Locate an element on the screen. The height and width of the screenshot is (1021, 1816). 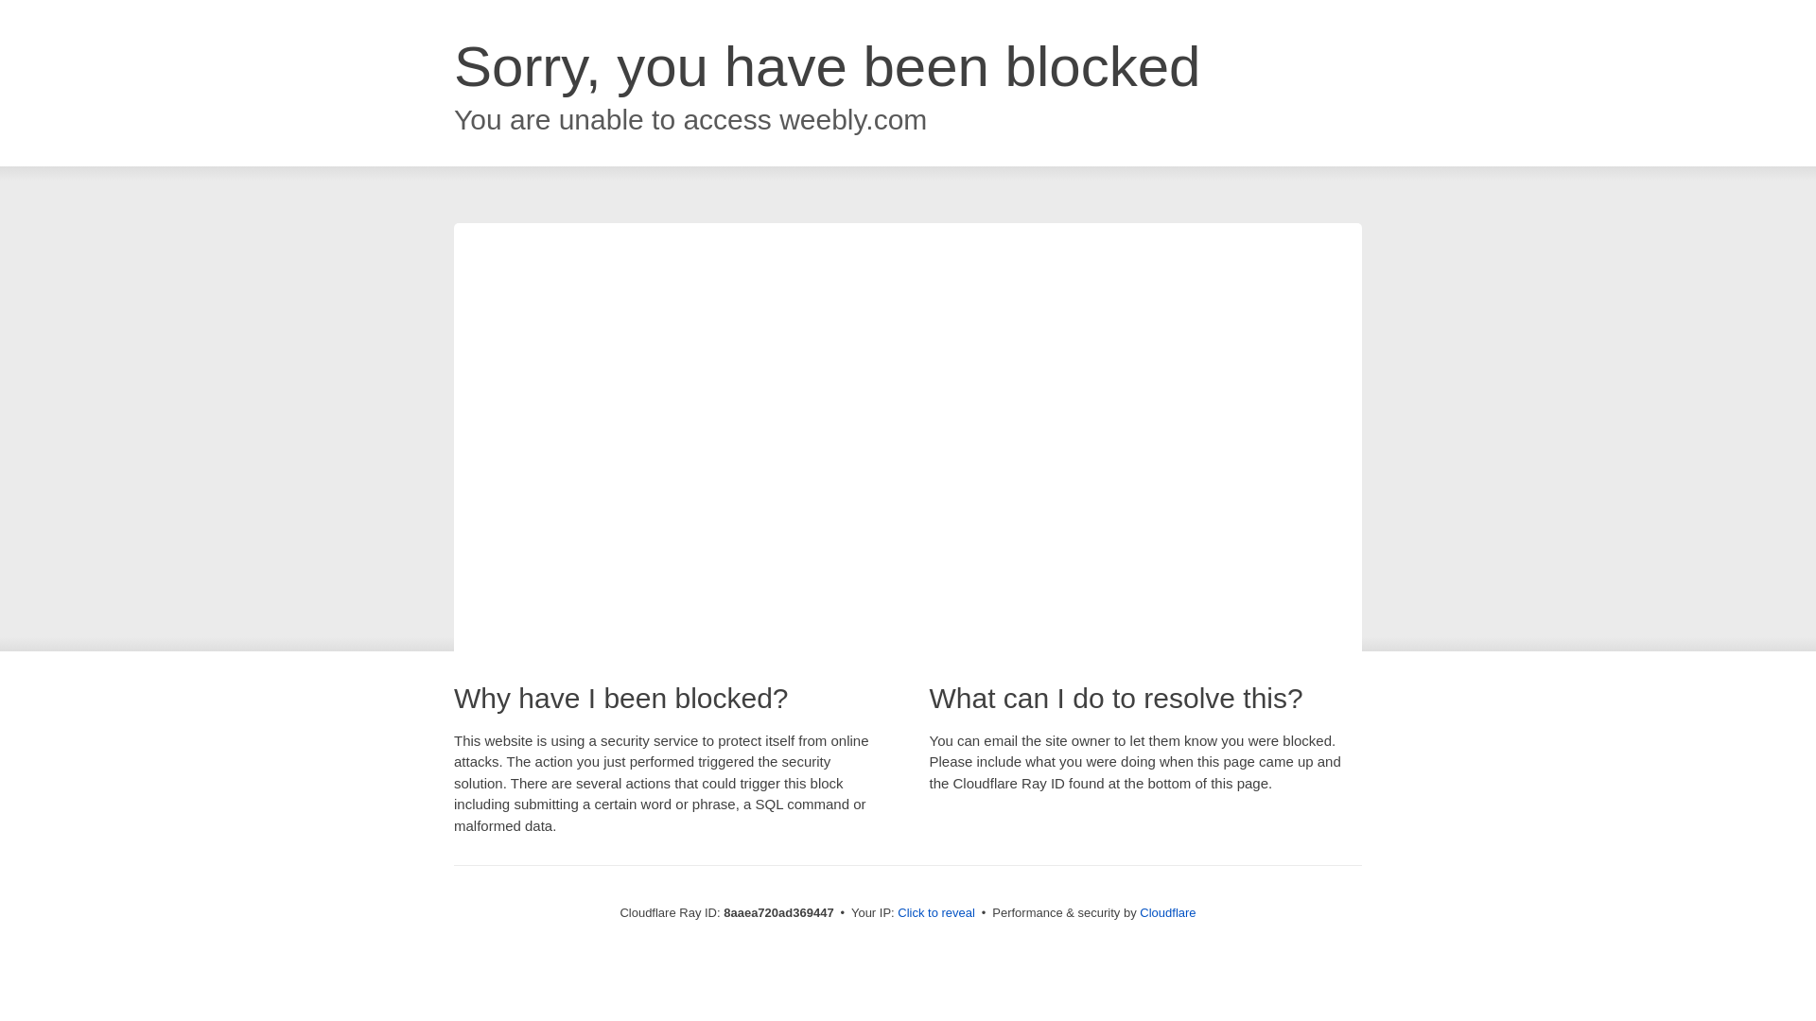
Cloudflare is located at coordinates (1167, 912).